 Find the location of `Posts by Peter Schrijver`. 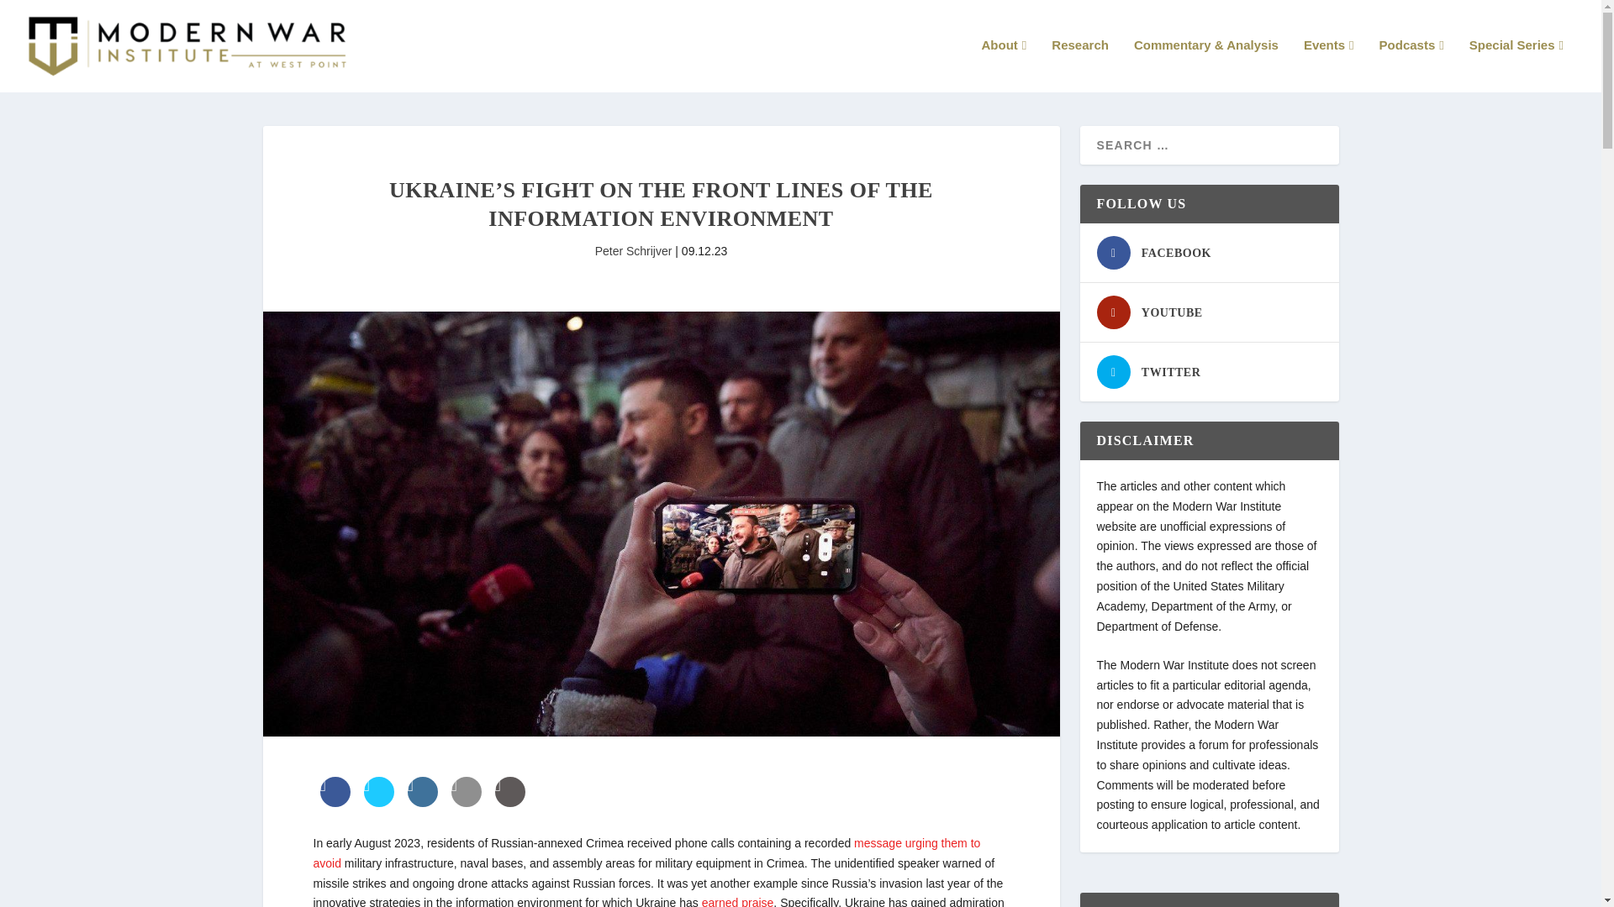

Posts by Peter Schrijver is located at coordinates (634, 250).